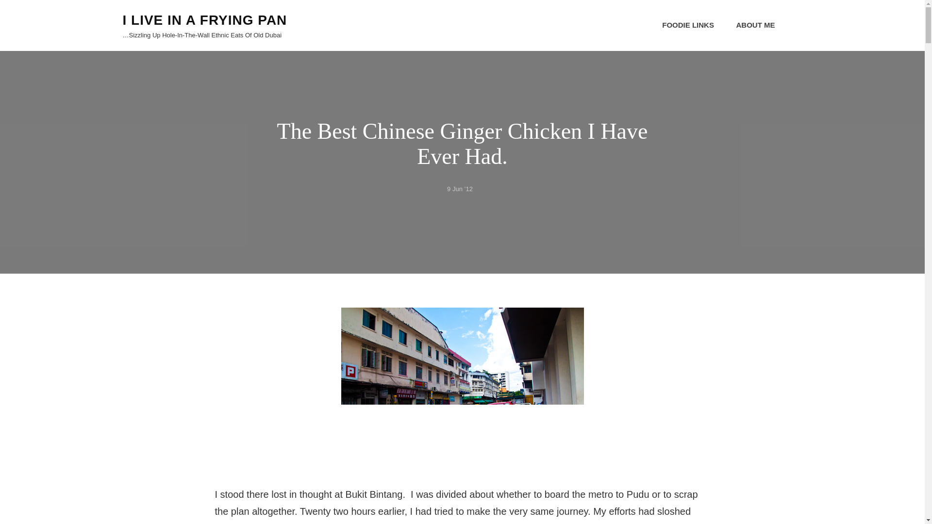 The image size is (932, 524). I want to click on FOODIE LINKS, so click(688, 25).